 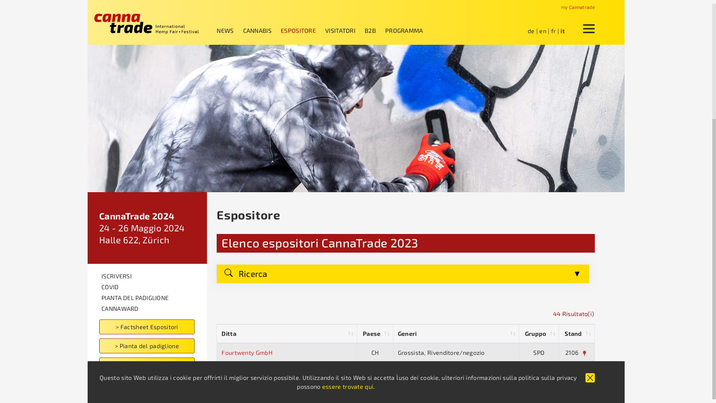 I want to click on PROGRAMMA, so click(x=409, y=31).